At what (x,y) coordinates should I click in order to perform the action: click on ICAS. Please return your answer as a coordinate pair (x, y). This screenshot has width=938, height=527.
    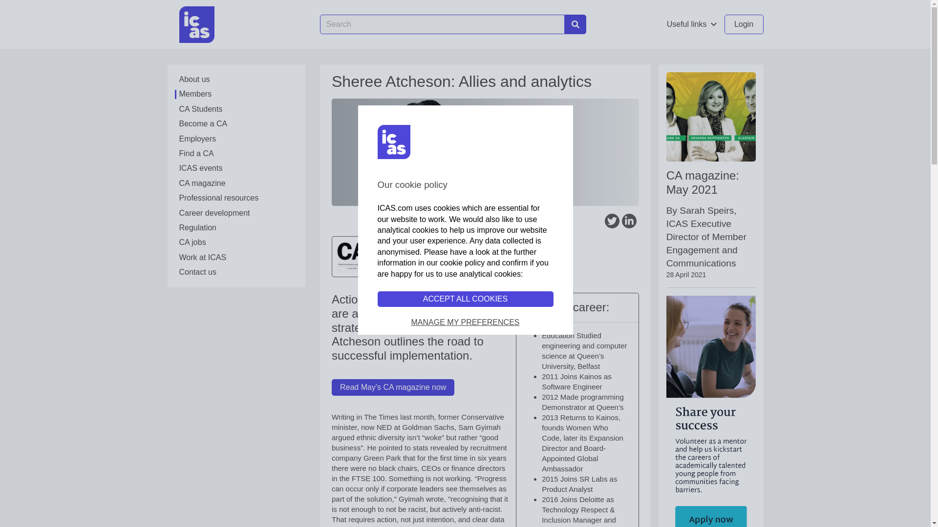
    Looking at the image, I should click on (196, 24).